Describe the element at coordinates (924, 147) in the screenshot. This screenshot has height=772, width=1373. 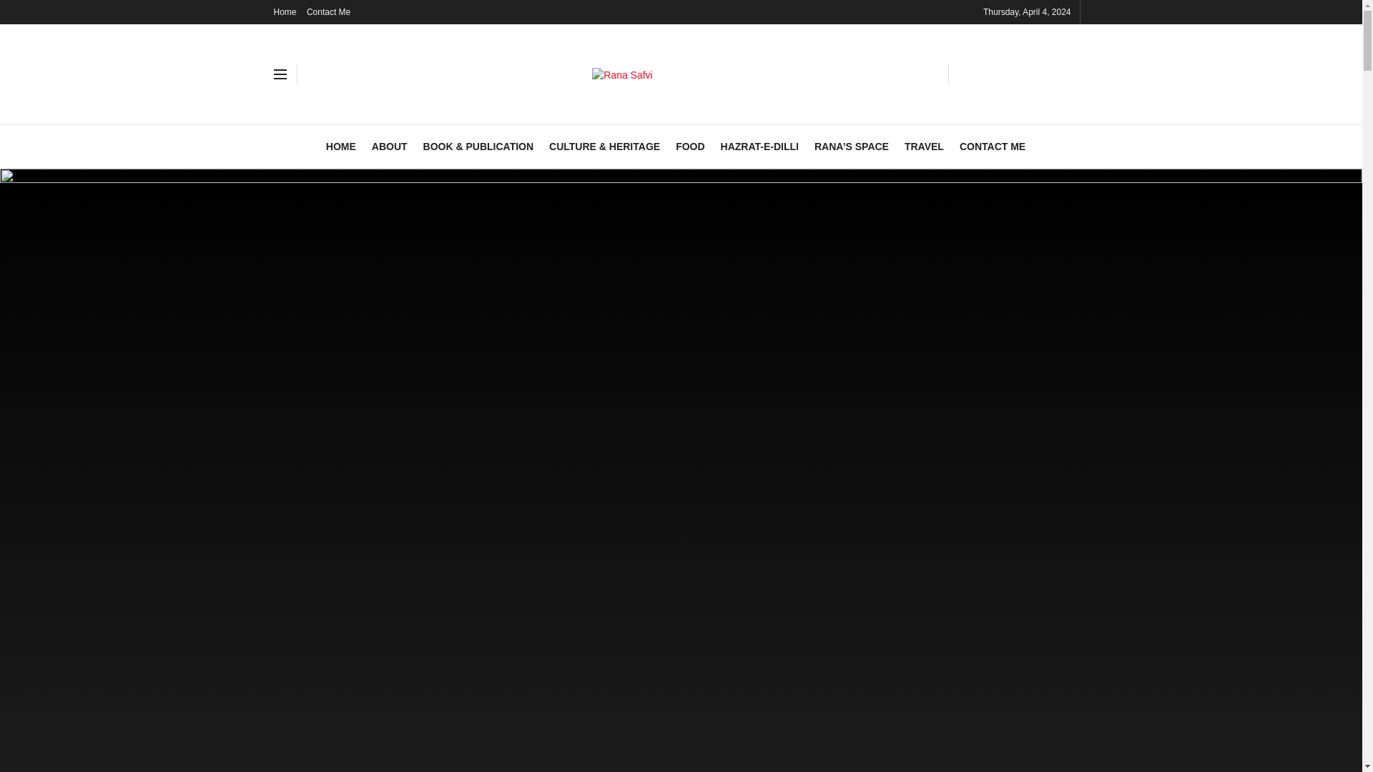
I see `TRAVEL` at that location.